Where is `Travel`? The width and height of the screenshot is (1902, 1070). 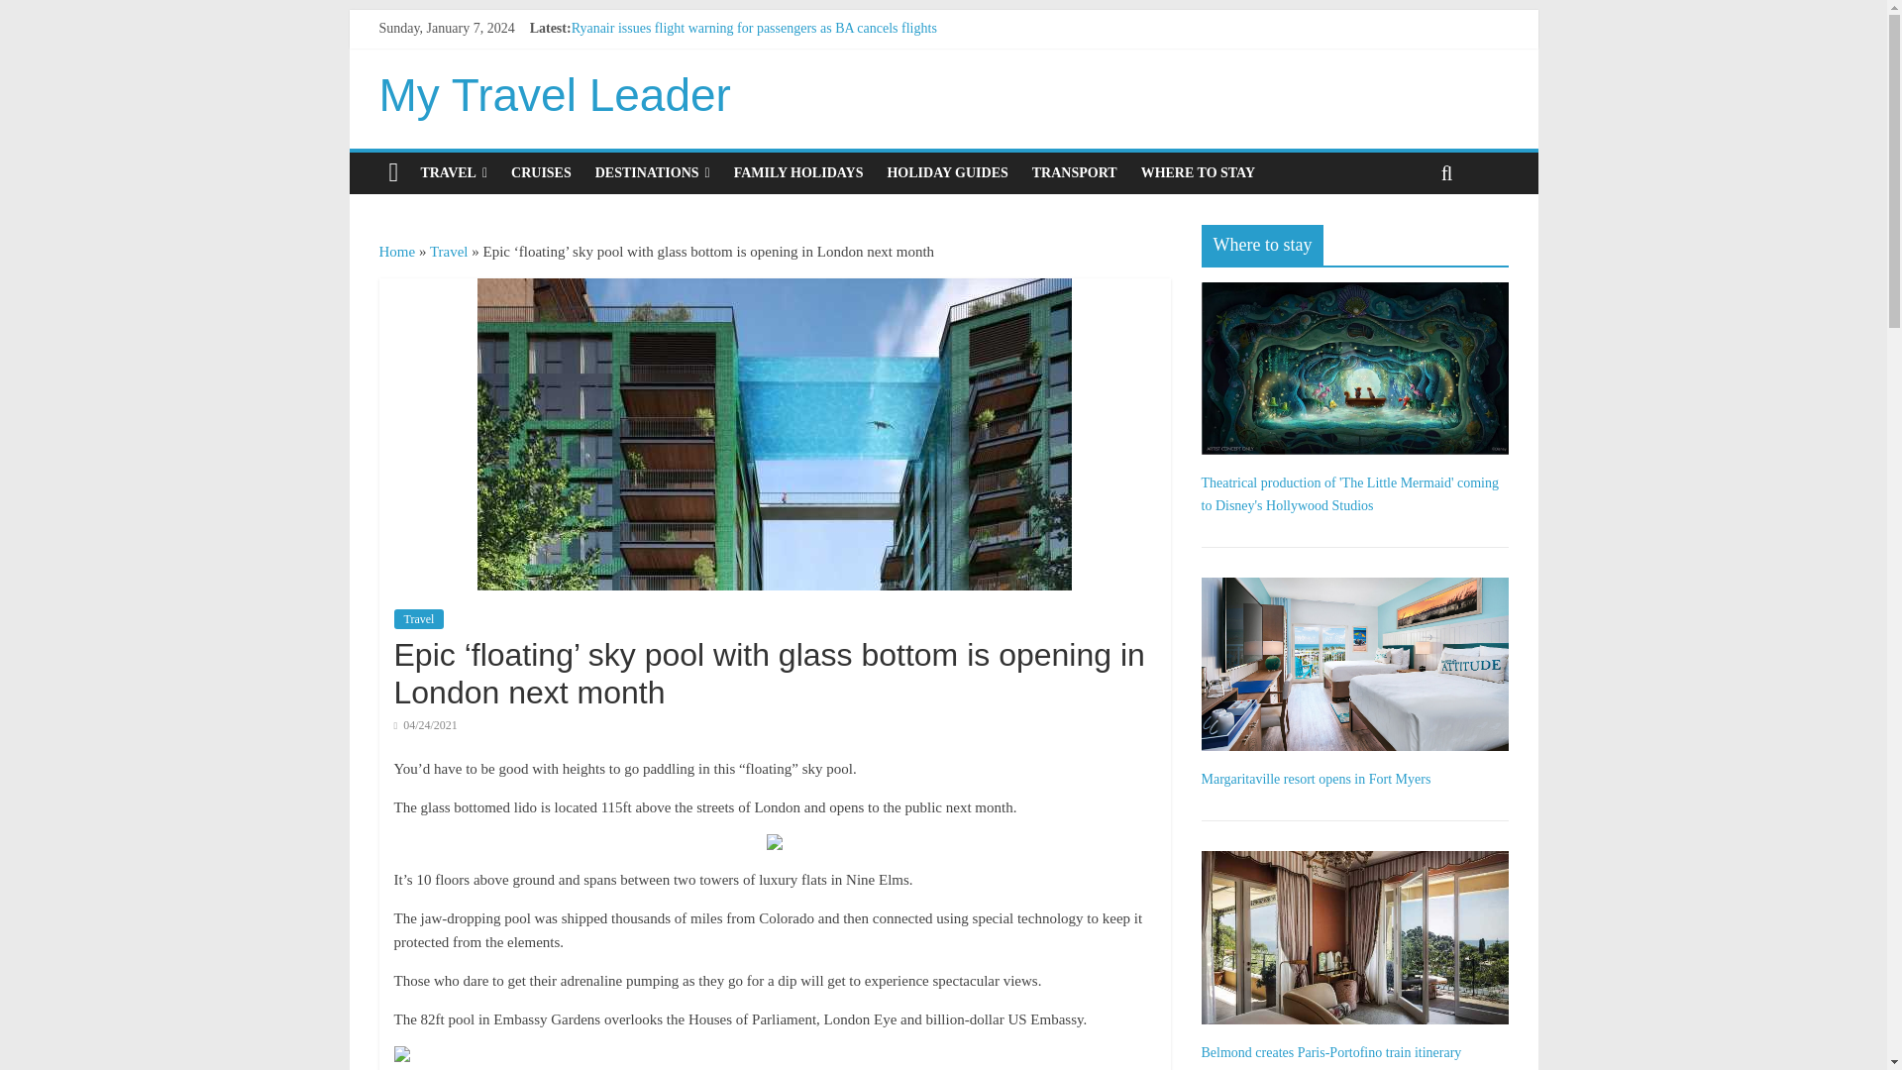
Travel is located at coordinates (419, 618).